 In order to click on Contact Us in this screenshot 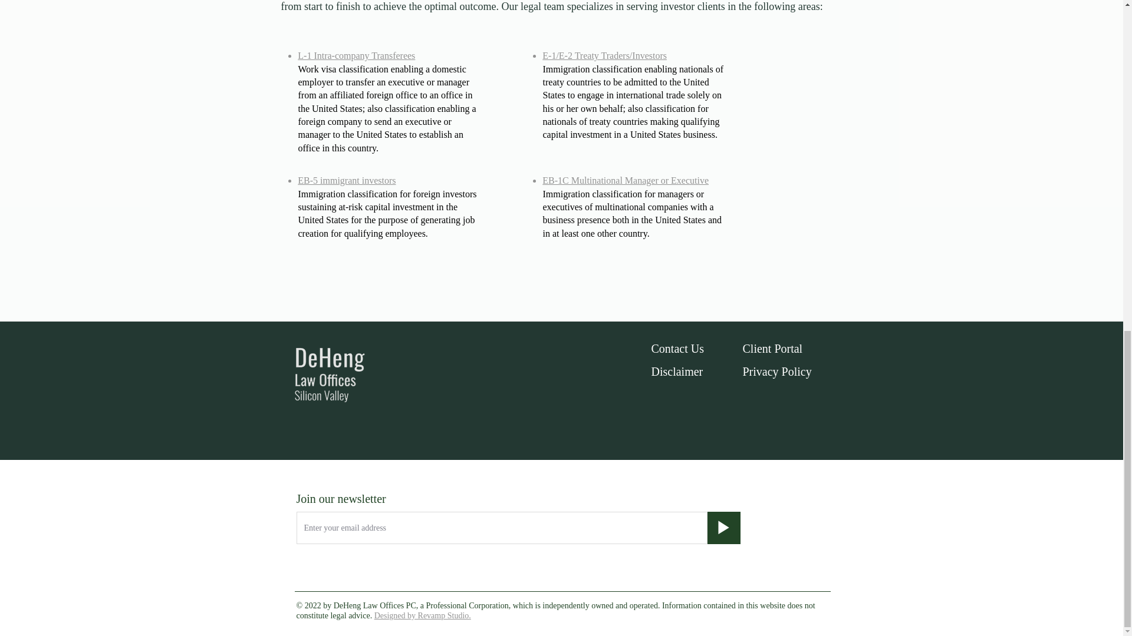, I will do `click(677, 349)`.